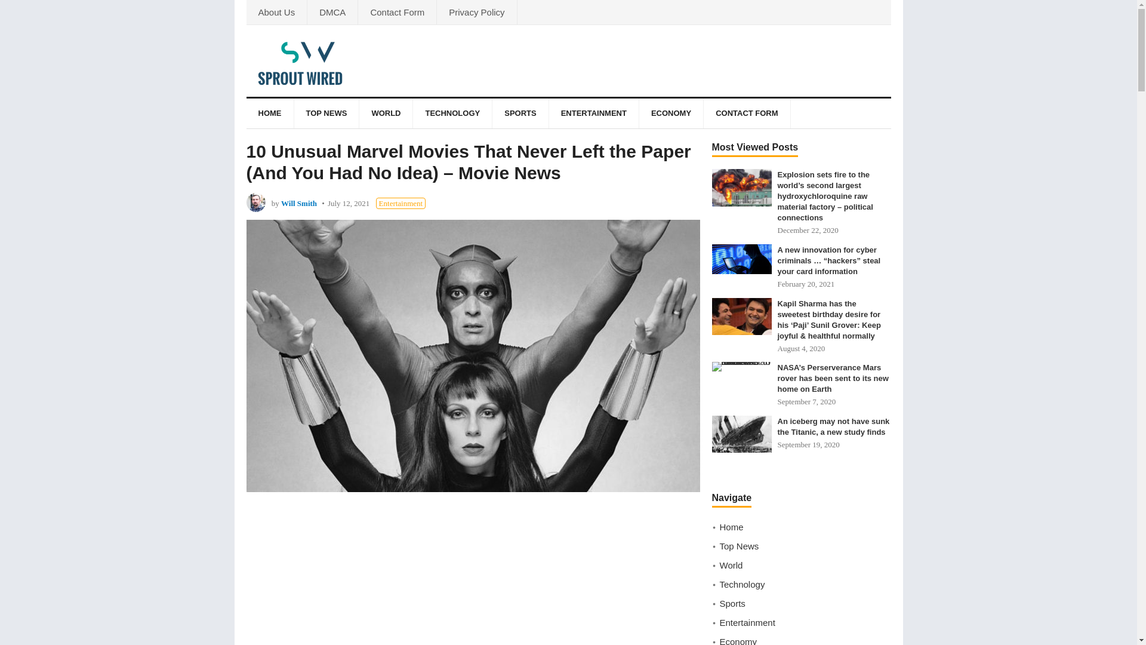 The image size is (1146, 645). Describe the element at coordinates (332, 12) in the screenshot. I see `DMCA` at that location.